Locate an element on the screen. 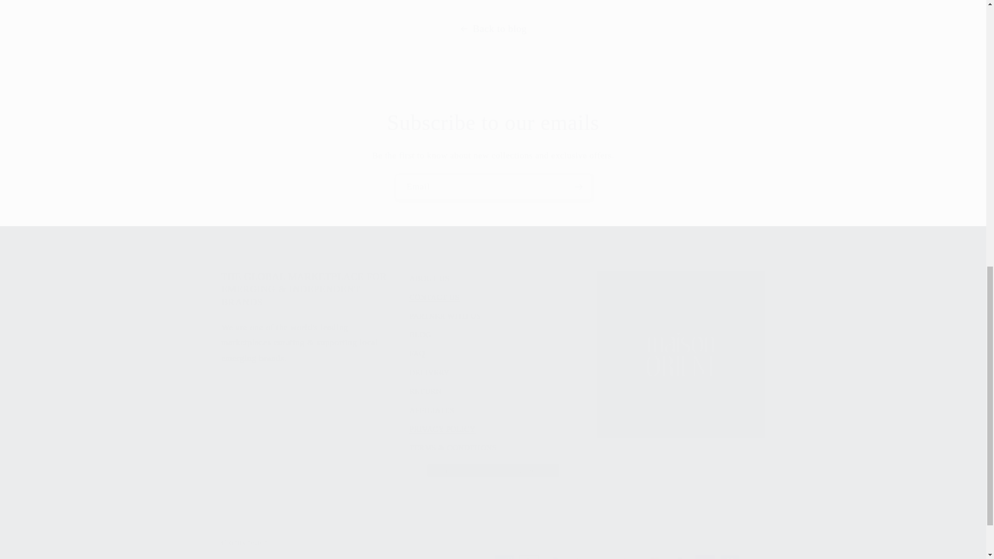 The width and height of the screenshot is (994, 559). Subscribe to our emails is located at coordinates (493, 122).